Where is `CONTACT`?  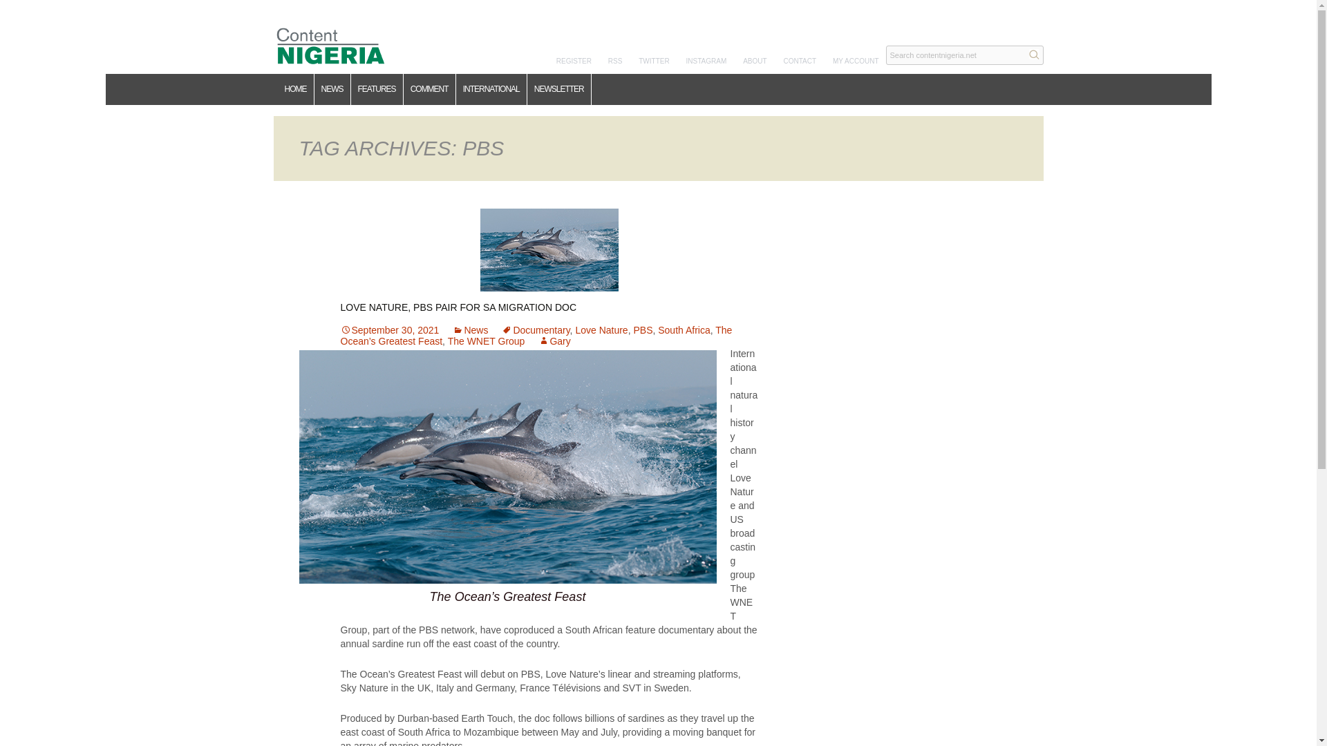
CONTACT is located at coordinates (800, 61).